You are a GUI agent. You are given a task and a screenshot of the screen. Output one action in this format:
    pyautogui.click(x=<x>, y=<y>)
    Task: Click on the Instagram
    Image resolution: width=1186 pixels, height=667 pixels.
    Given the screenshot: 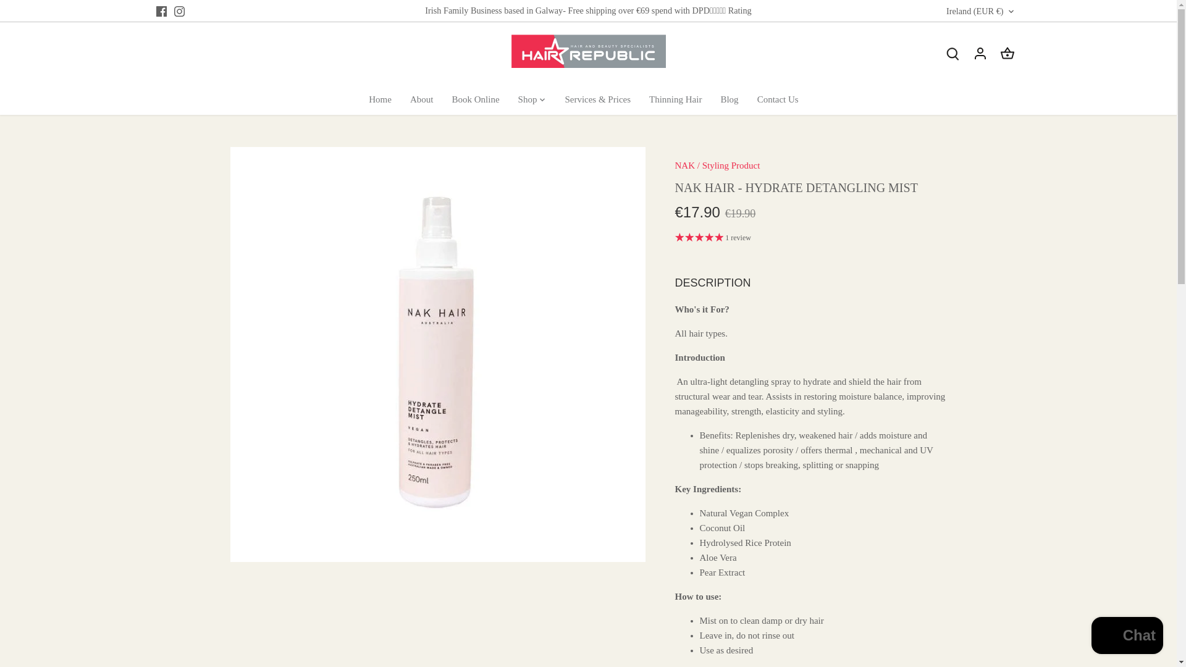 What is the action you would take?
    pyautogui.click(x=179, y=11)
    